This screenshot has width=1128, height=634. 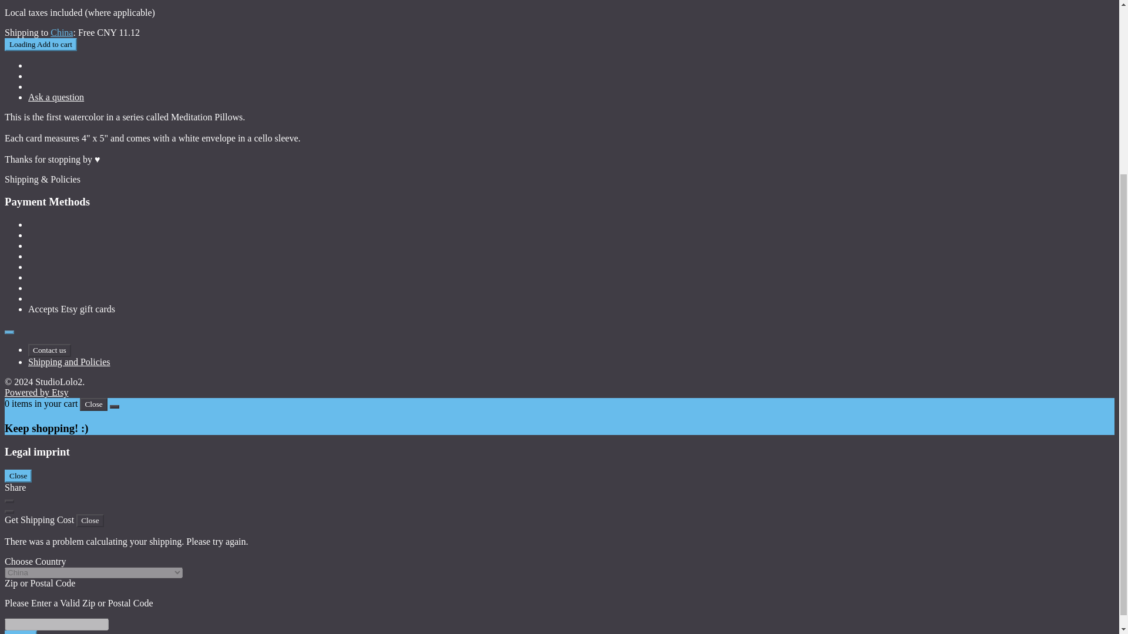 What do you see at coordinates (69, 362) in the screenshot?
I see `Shipping and Policies` at bounding box center [69, 362].